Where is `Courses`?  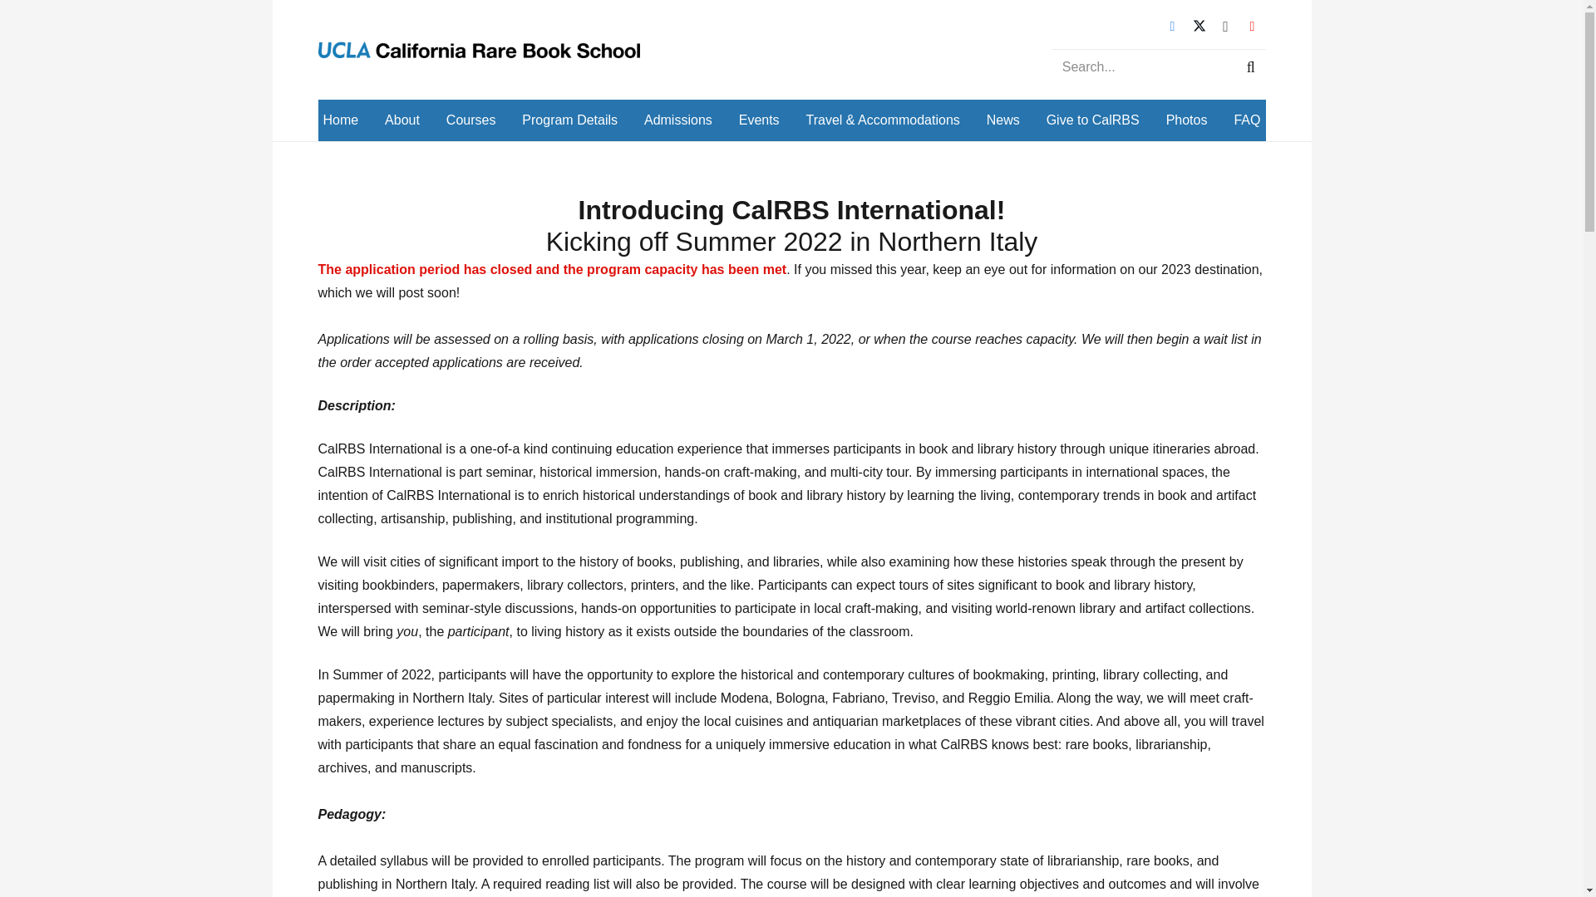 Courses is located at coordinates (470, 120).